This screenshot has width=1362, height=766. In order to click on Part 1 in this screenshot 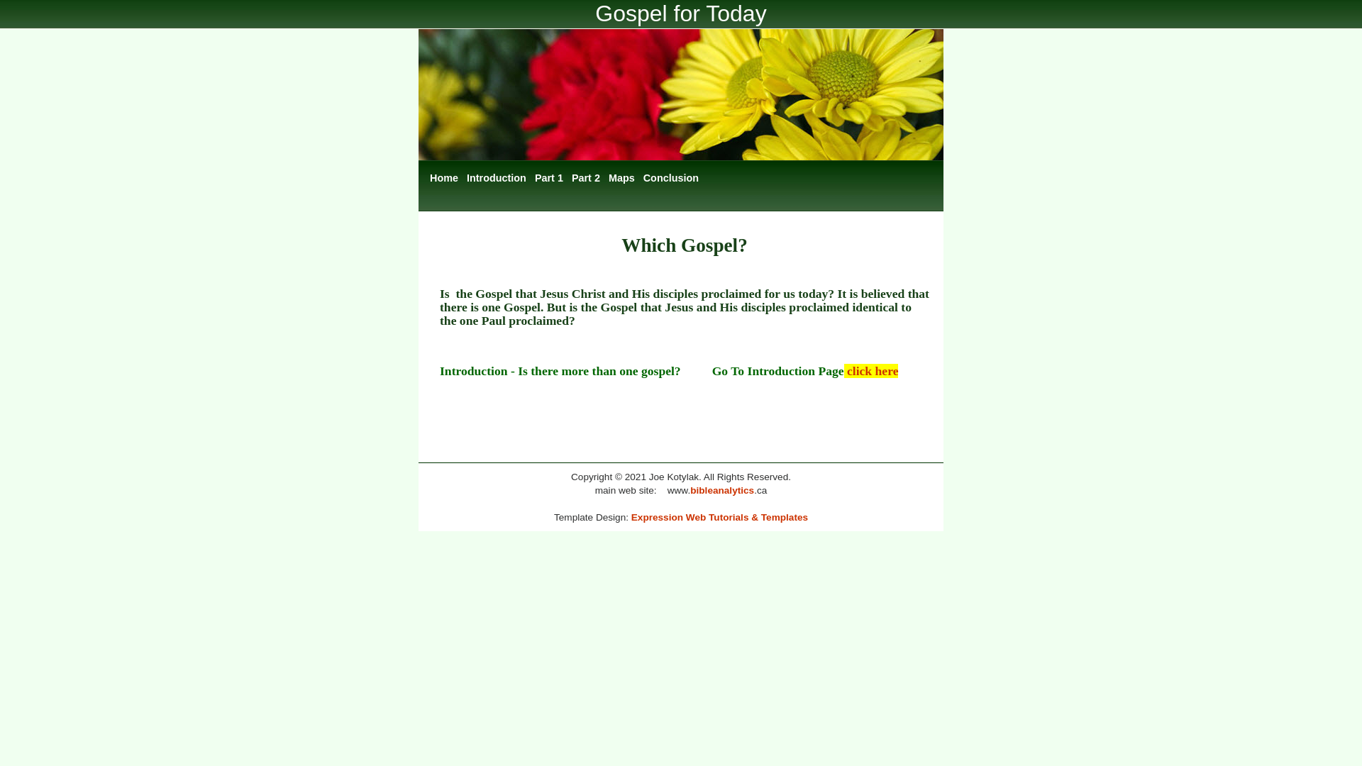, I will do `click(549, 179)`.